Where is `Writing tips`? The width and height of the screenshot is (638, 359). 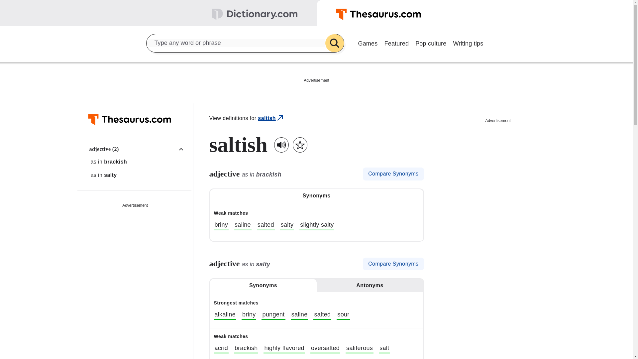 Writing tips is located at coordinates (468, 43).